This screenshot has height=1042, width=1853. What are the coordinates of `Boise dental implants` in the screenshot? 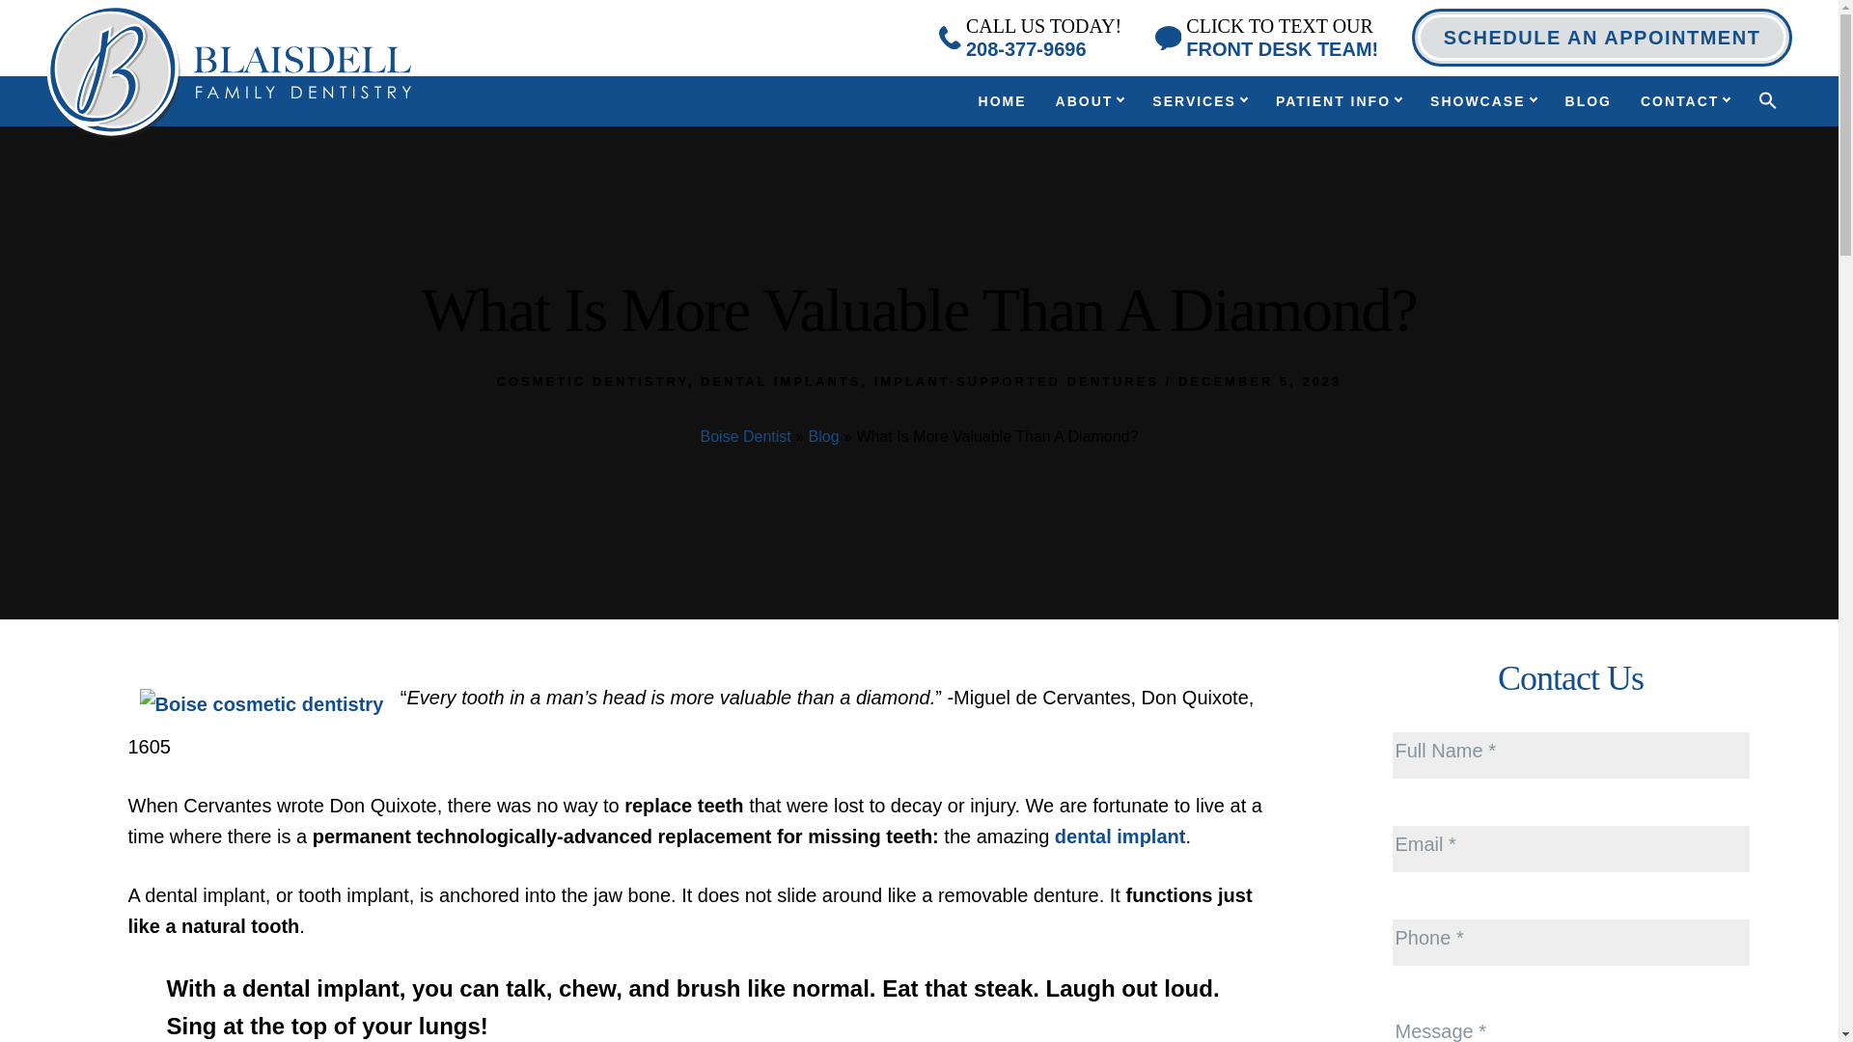 It's located at (1120, 836).